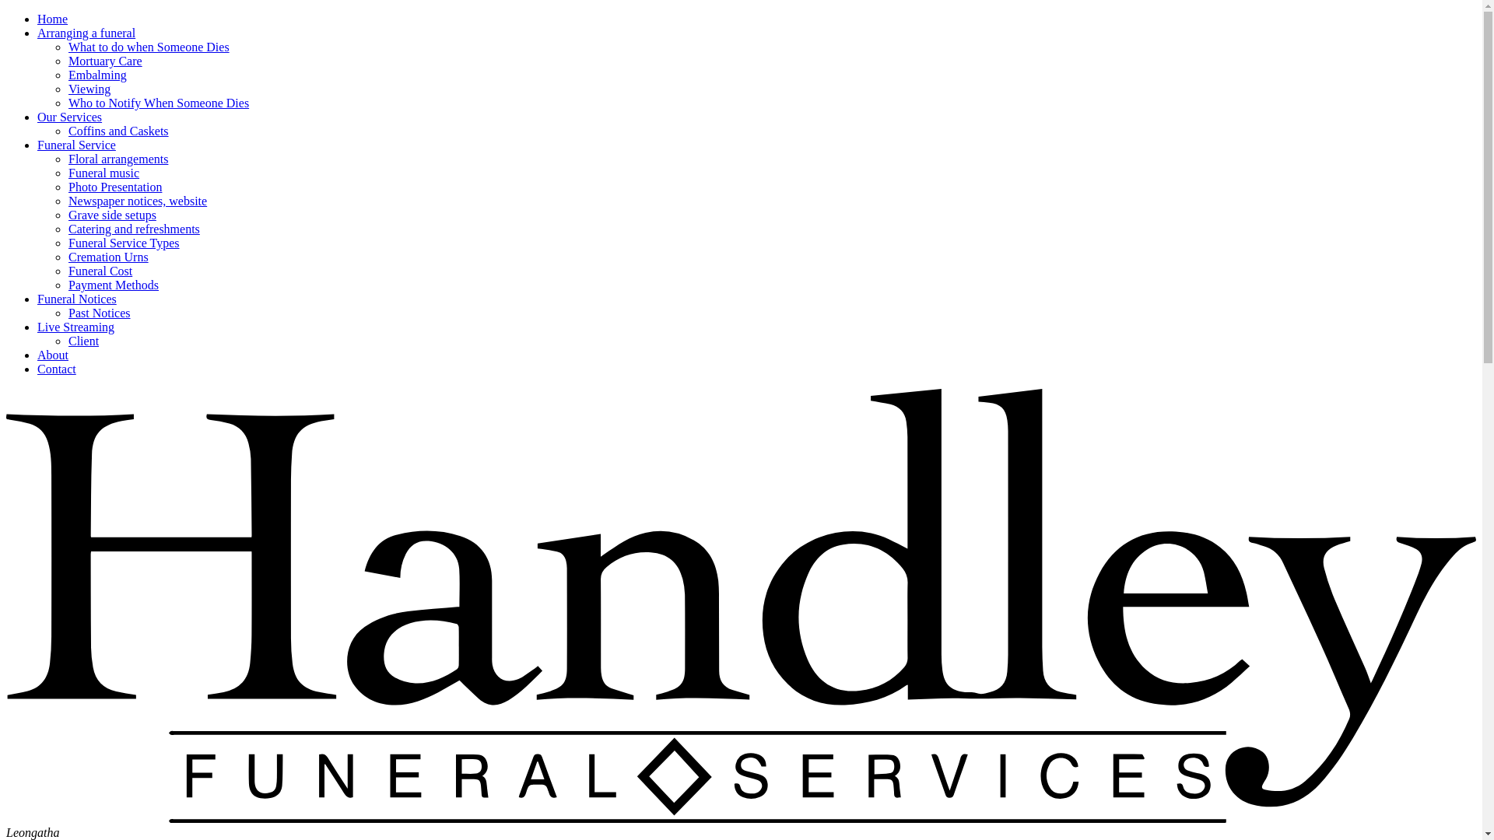 This screenshot has width=1494, height=840. I want to click on Floral arrangements, so click(118, 159).